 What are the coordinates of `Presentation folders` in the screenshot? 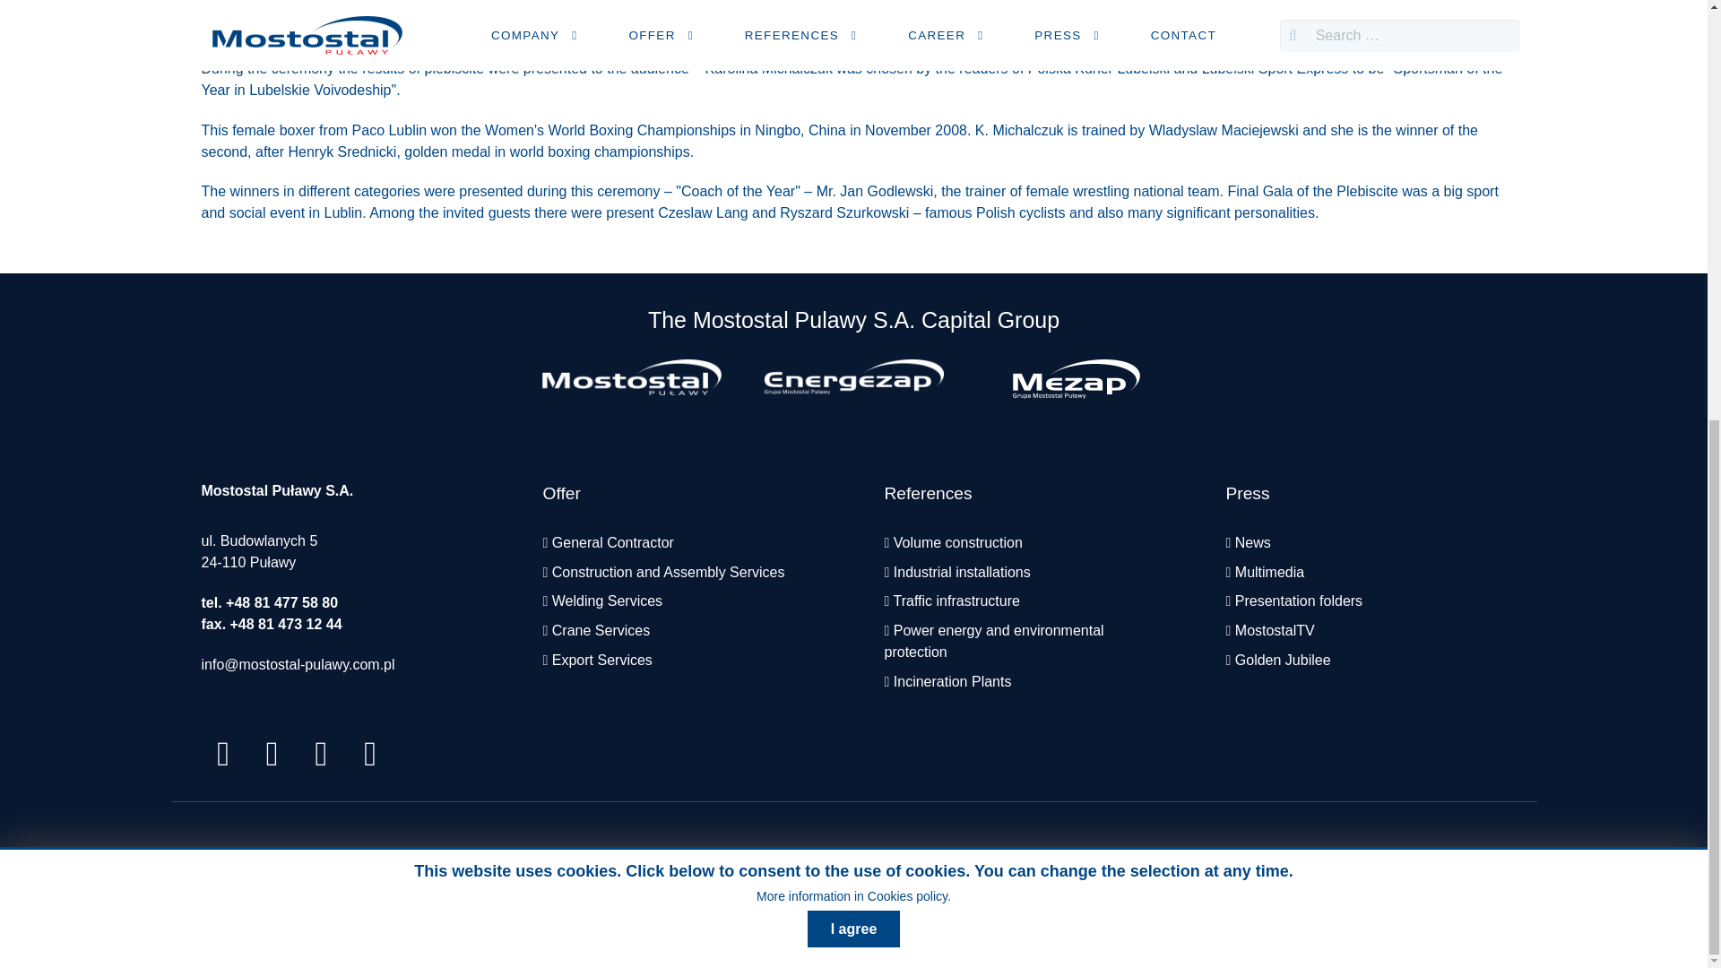 It's located at (1299, 601).